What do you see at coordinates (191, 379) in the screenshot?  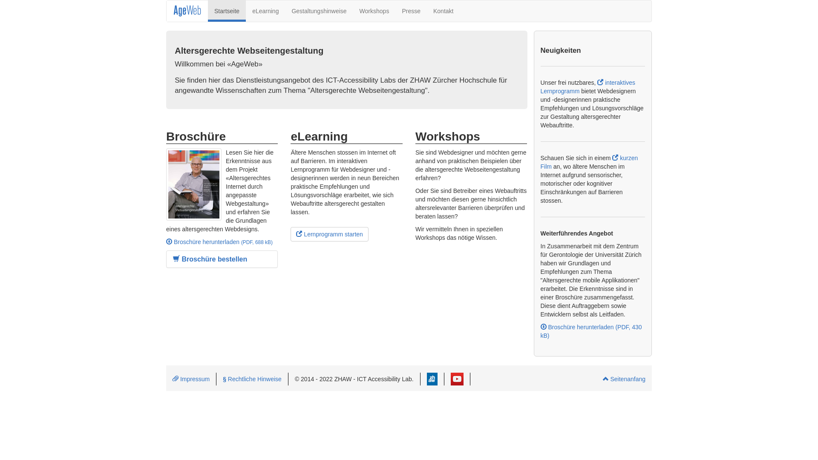 I see `Impressum` at bounding box center [191, 379].